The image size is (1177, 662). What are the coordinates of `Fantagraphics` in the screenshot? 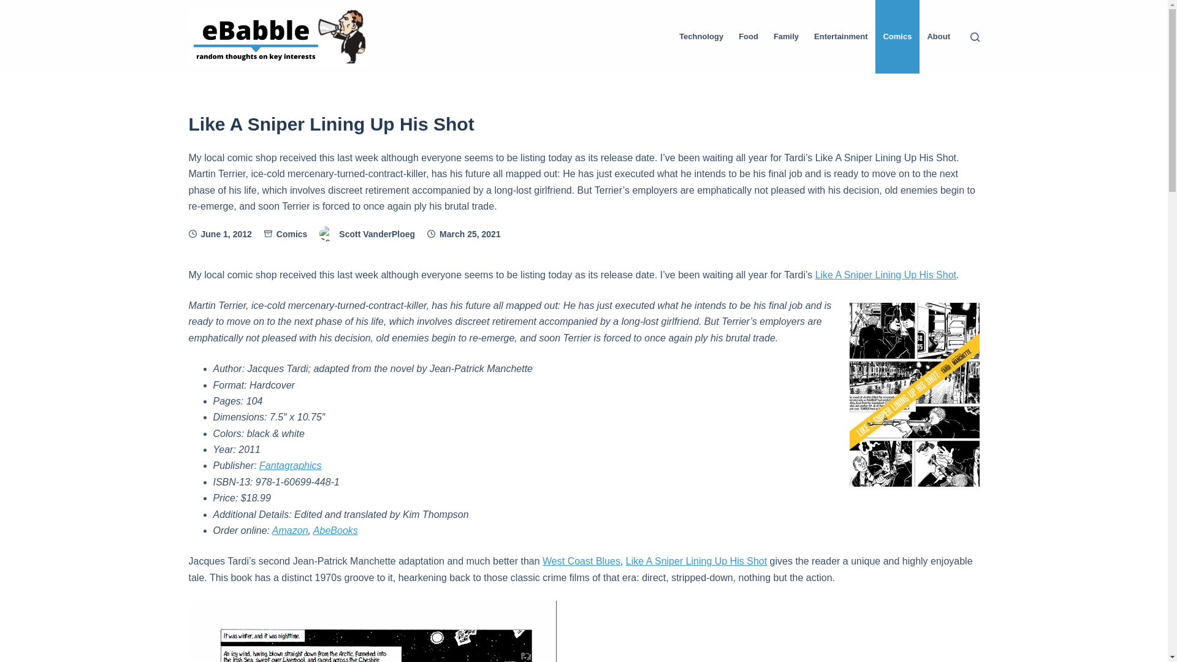 It's located at (290, 465).